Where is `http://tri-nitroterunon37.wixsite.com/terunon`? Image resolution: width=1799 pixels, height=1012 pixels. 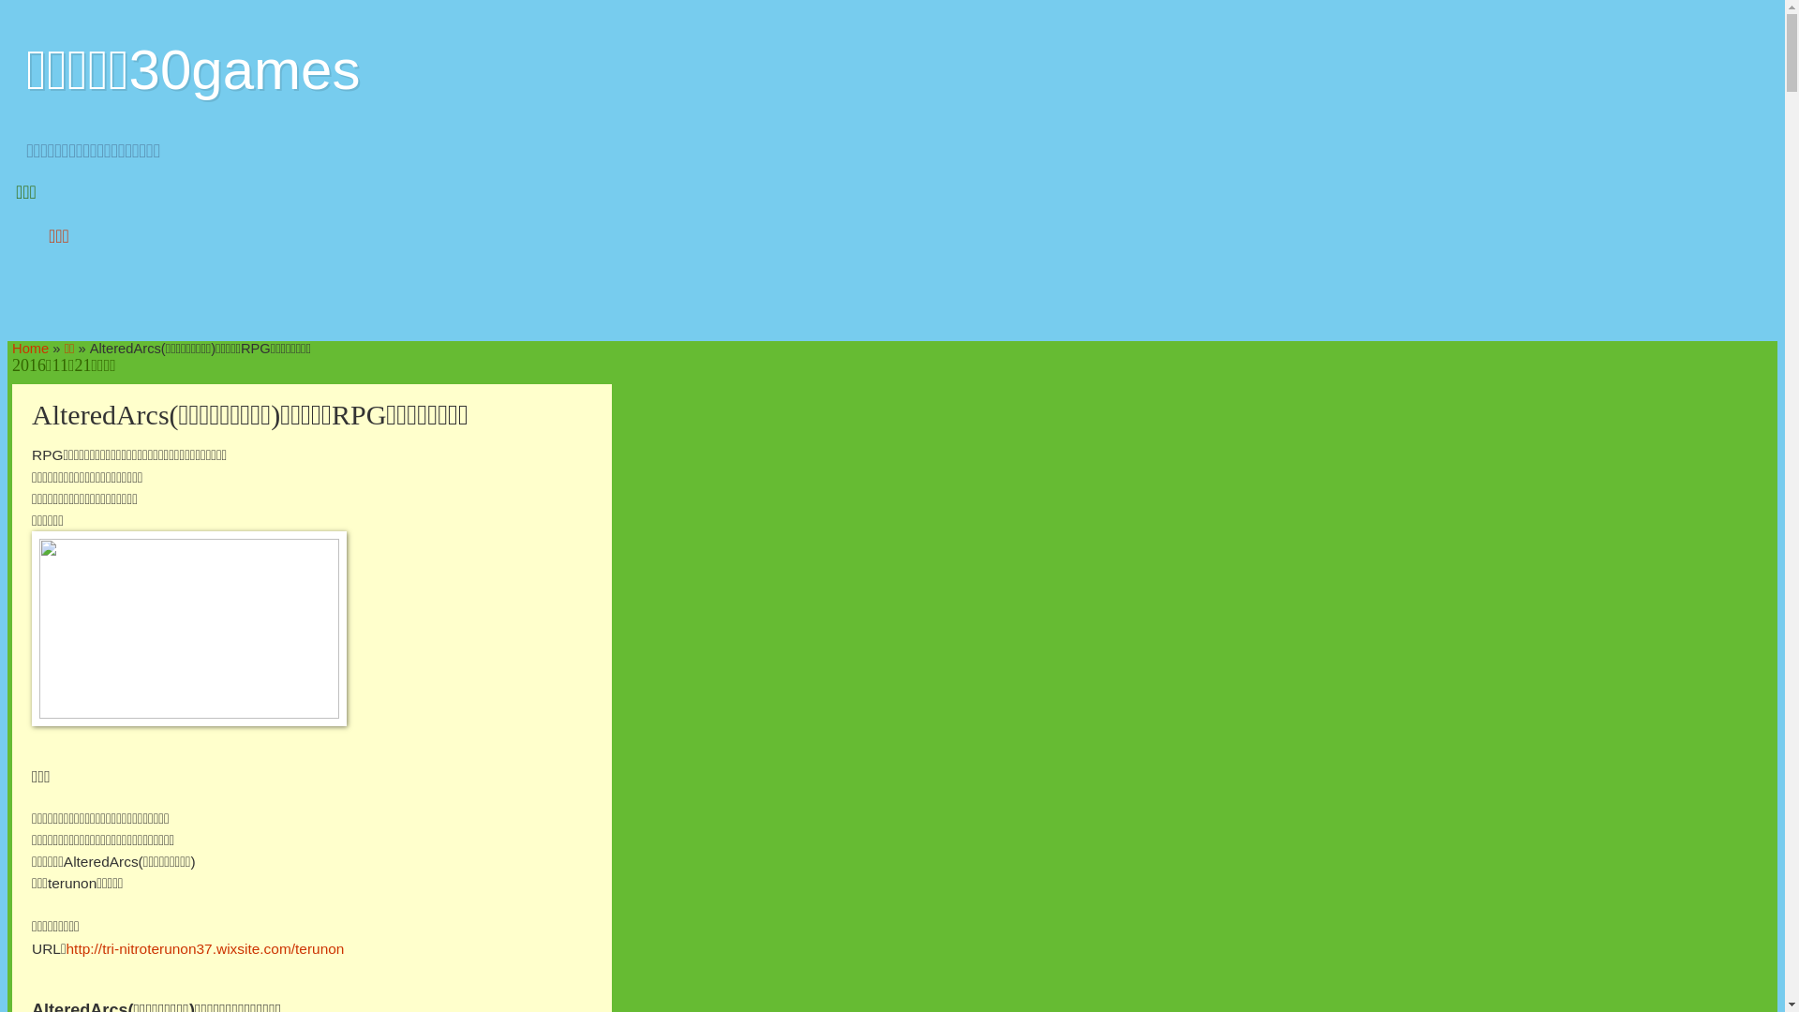 http://tri-nitroterunon37.wixsite.com/terunon is located at coordinates (206, 948).